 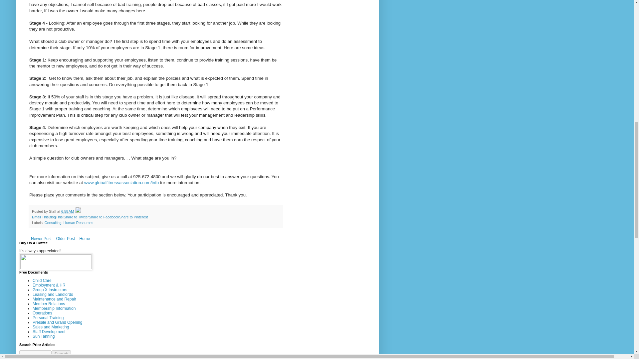 I want to click on Share to Facebook, so click(x=104, y=217).